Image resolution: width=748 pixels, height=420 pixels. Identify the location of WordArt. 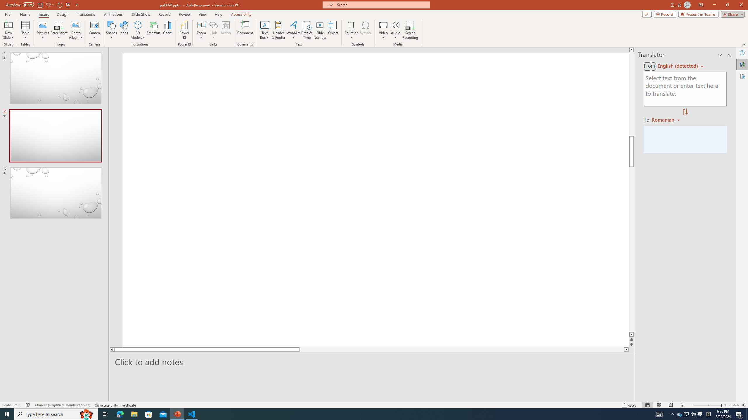
(293, 30).